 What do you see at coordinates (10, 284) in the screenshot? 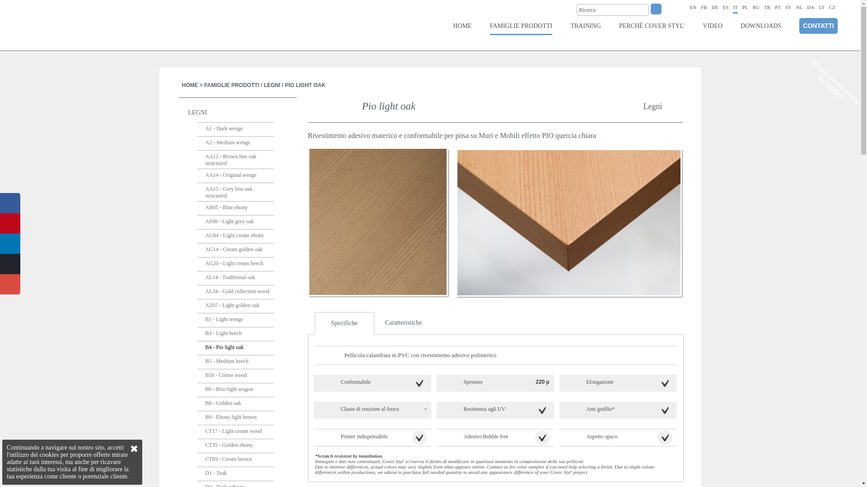
I see `youtube` at bounding box center [10, 284].